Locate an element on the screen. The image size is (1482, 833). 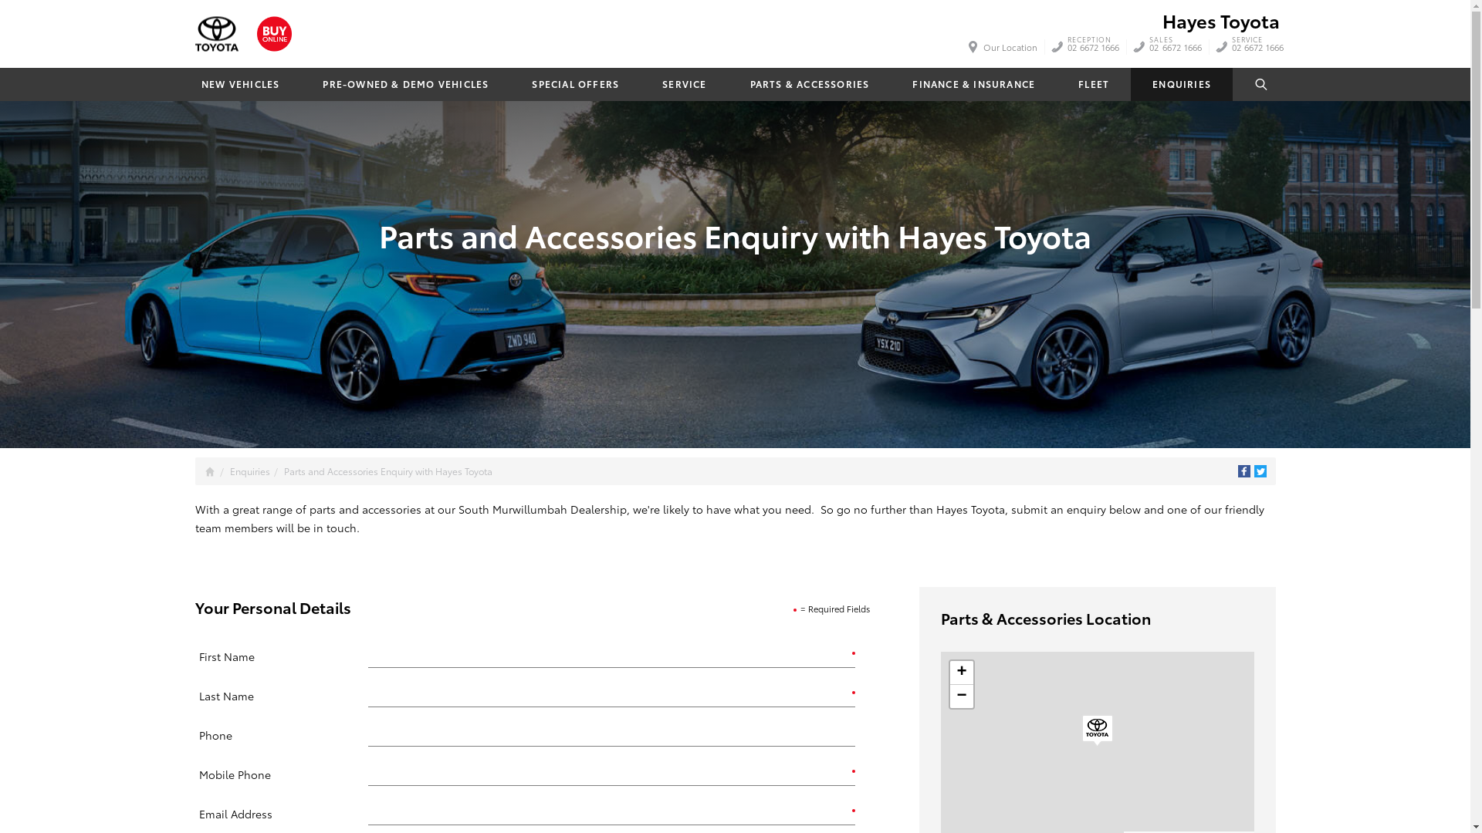
Parts and Accessories Enquiry with Hayes Toyota is located at coordinates (388, 471).